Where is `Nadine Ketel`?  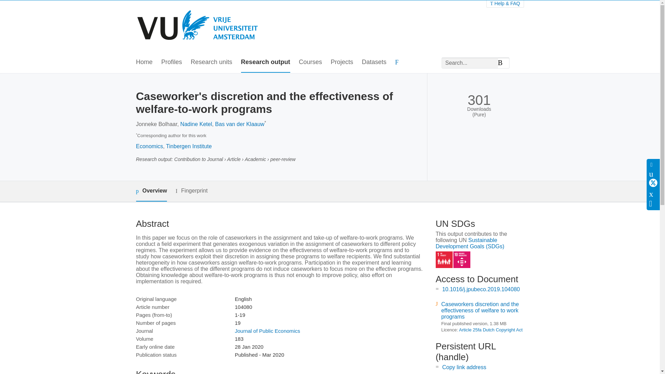
Nadine Ketel is located at coordinates (196, 124).